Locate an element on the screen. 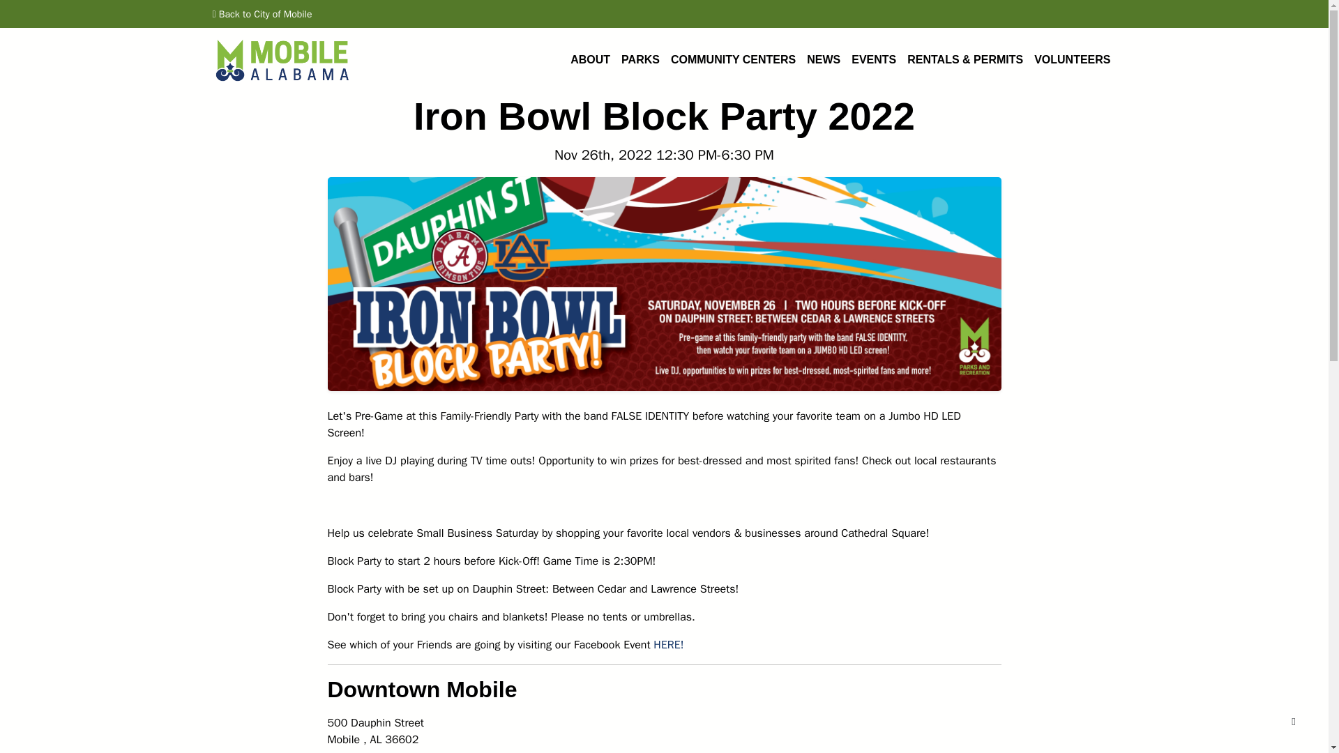  ABOUT is located at coordinates (590, 59).